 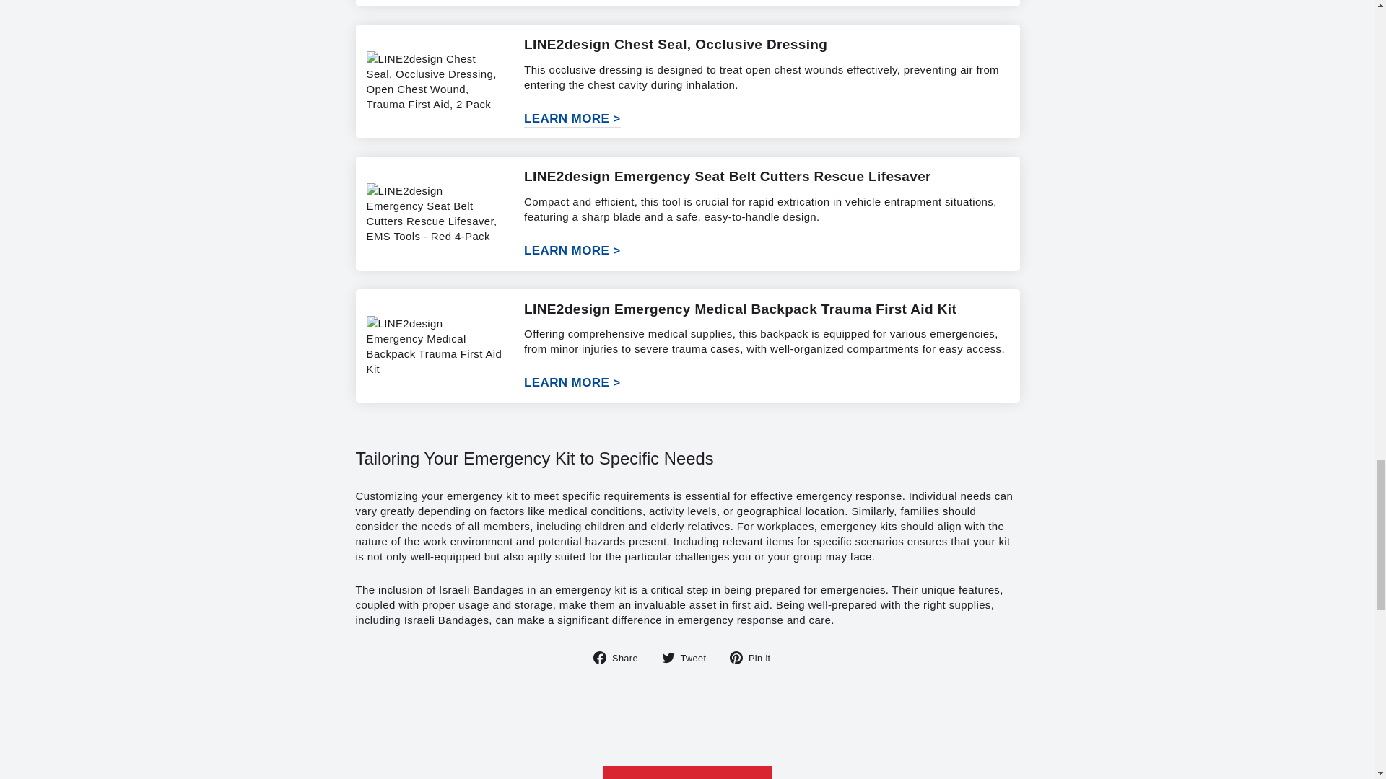 I want to click on Tweet on Twitter, so click(x=689, y=656).